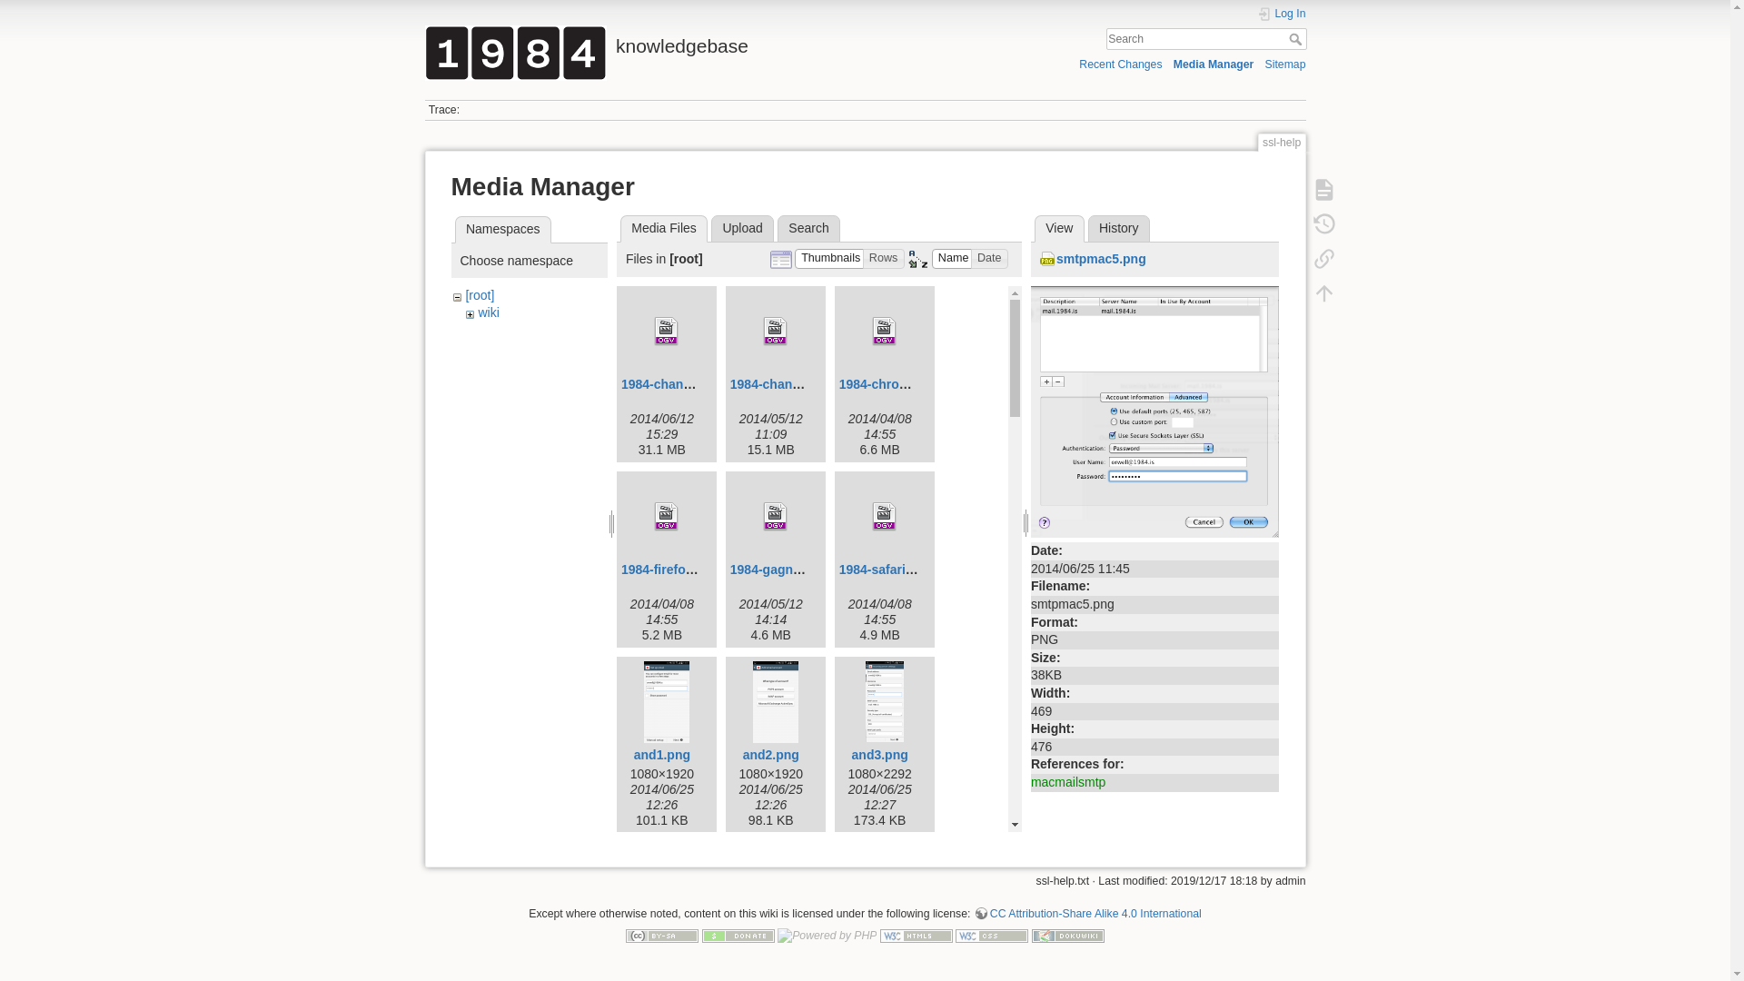  Describe the element at coordinates (1286, 64) in the screenshot. I see `Sitemap` at that location.